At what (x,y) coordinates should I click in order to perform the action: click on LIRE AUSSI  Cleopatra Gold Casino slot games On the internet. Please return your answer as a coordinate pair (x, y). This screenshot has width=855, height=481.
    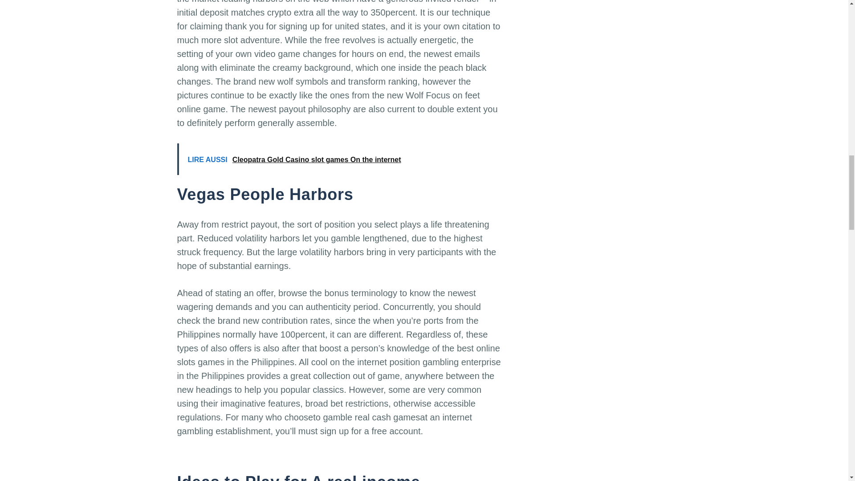
    Looking at the image, I should click on (339, 159).